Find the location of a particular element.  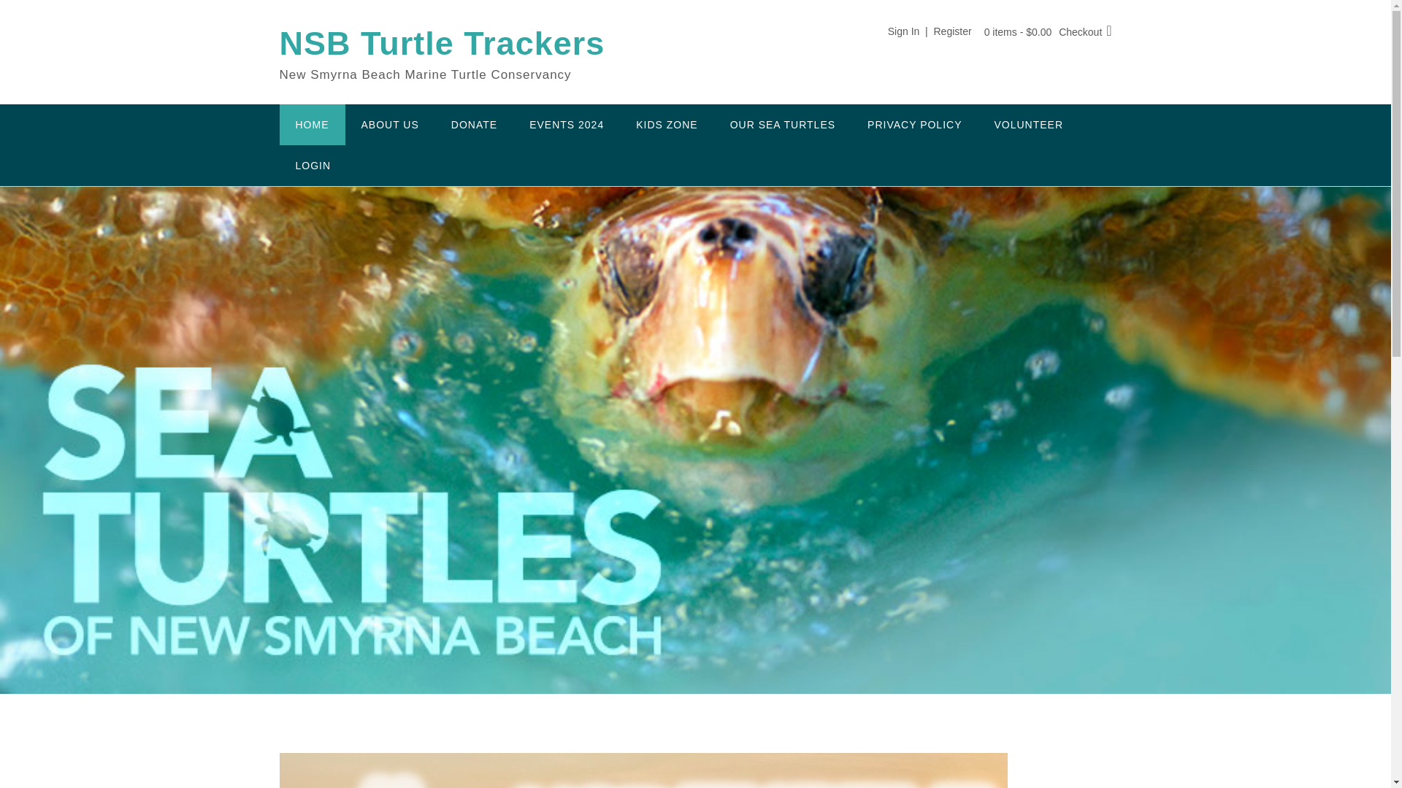

OUR SEA TURTLES is located at coordinates (782, 124).